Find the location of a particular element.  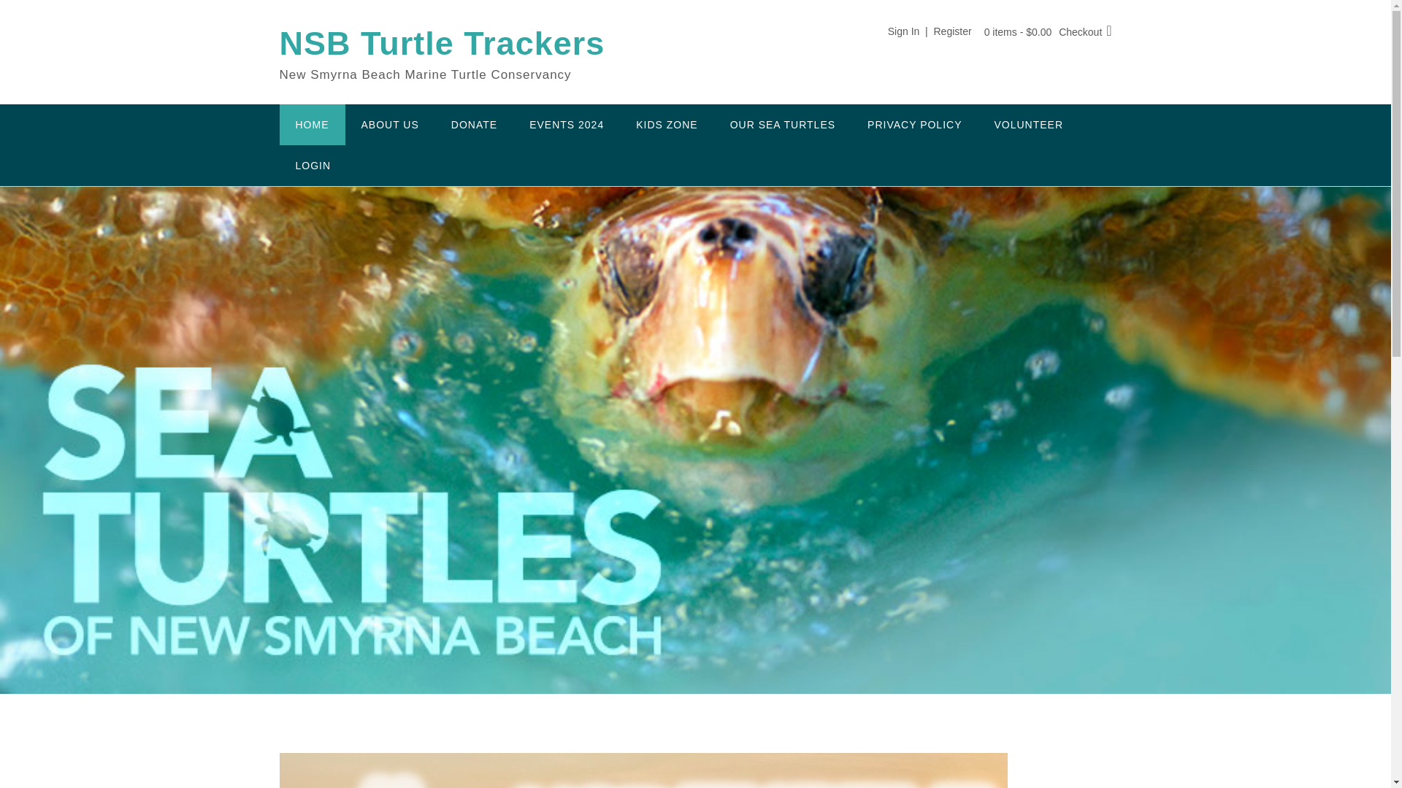

OUR SEA TURTLES is located at coordinates (782, 124).